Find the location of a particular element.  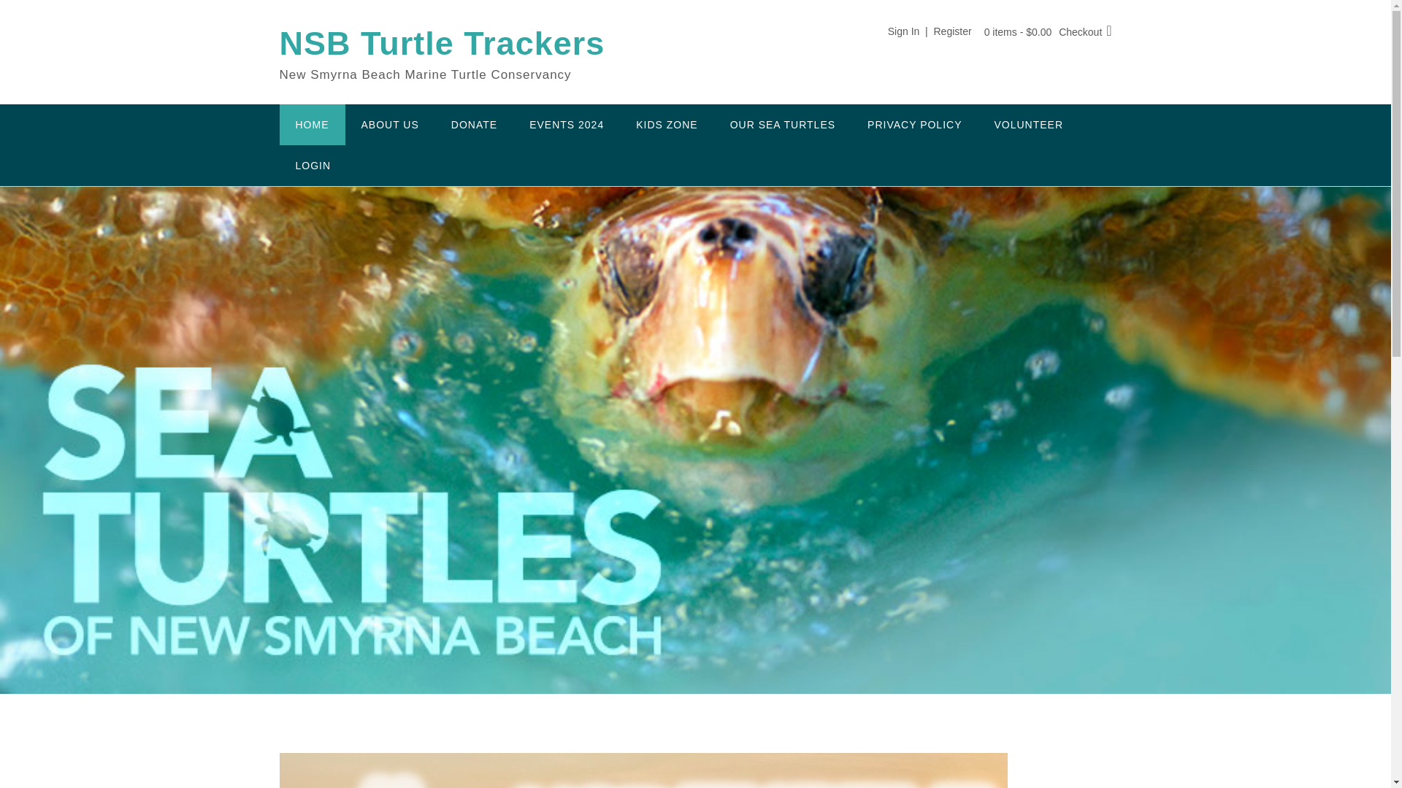

OUR SEA TURTLES is located at coordinates (782, 124).